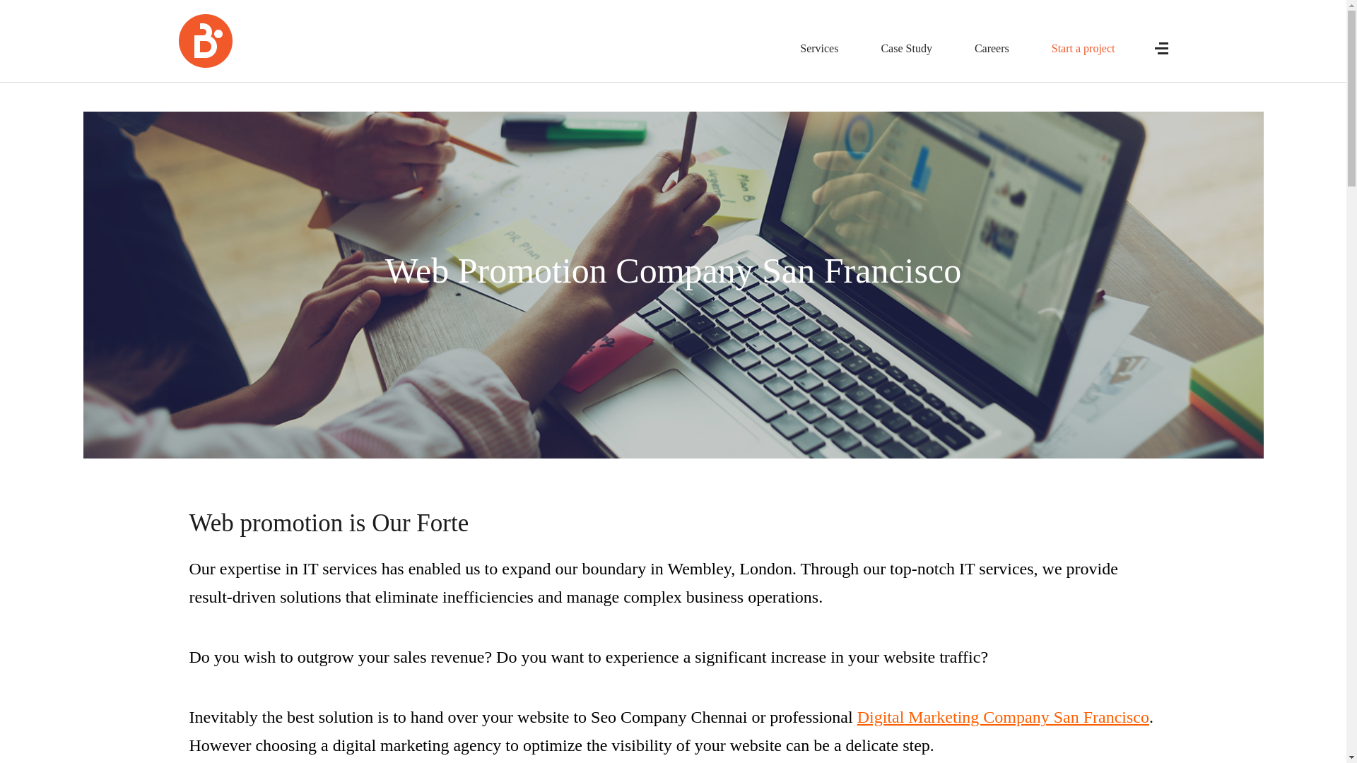 Image resolution: width=1357 pixels, height=763 pixels. What do you see at coordinates (205, 41) in the screenshot?
I see `Blazedream` at bounding box center [205, 41].